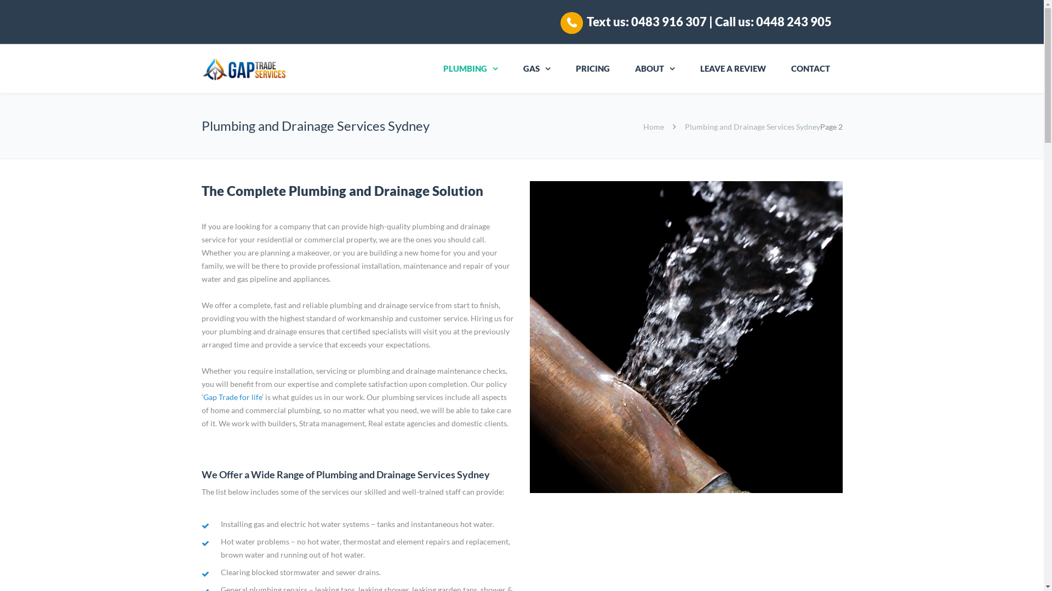 The width and height of the screenshot is (1052, 591). I want to click on 0448 243 905, so click(794, 22).